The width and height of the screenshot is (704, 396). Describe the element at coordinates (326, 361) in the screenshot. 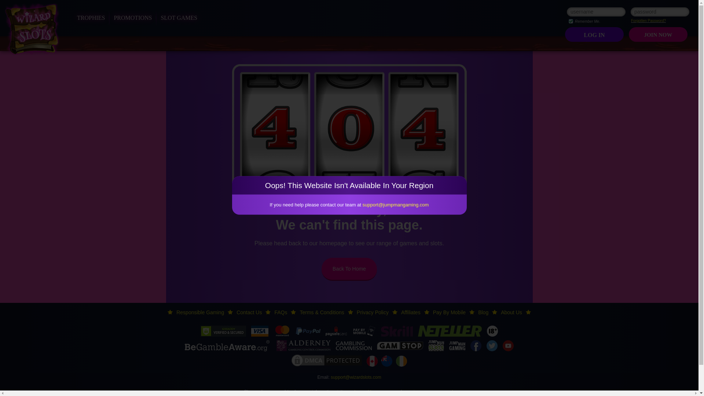

I see `DMCA.com Protection Status` at that location.